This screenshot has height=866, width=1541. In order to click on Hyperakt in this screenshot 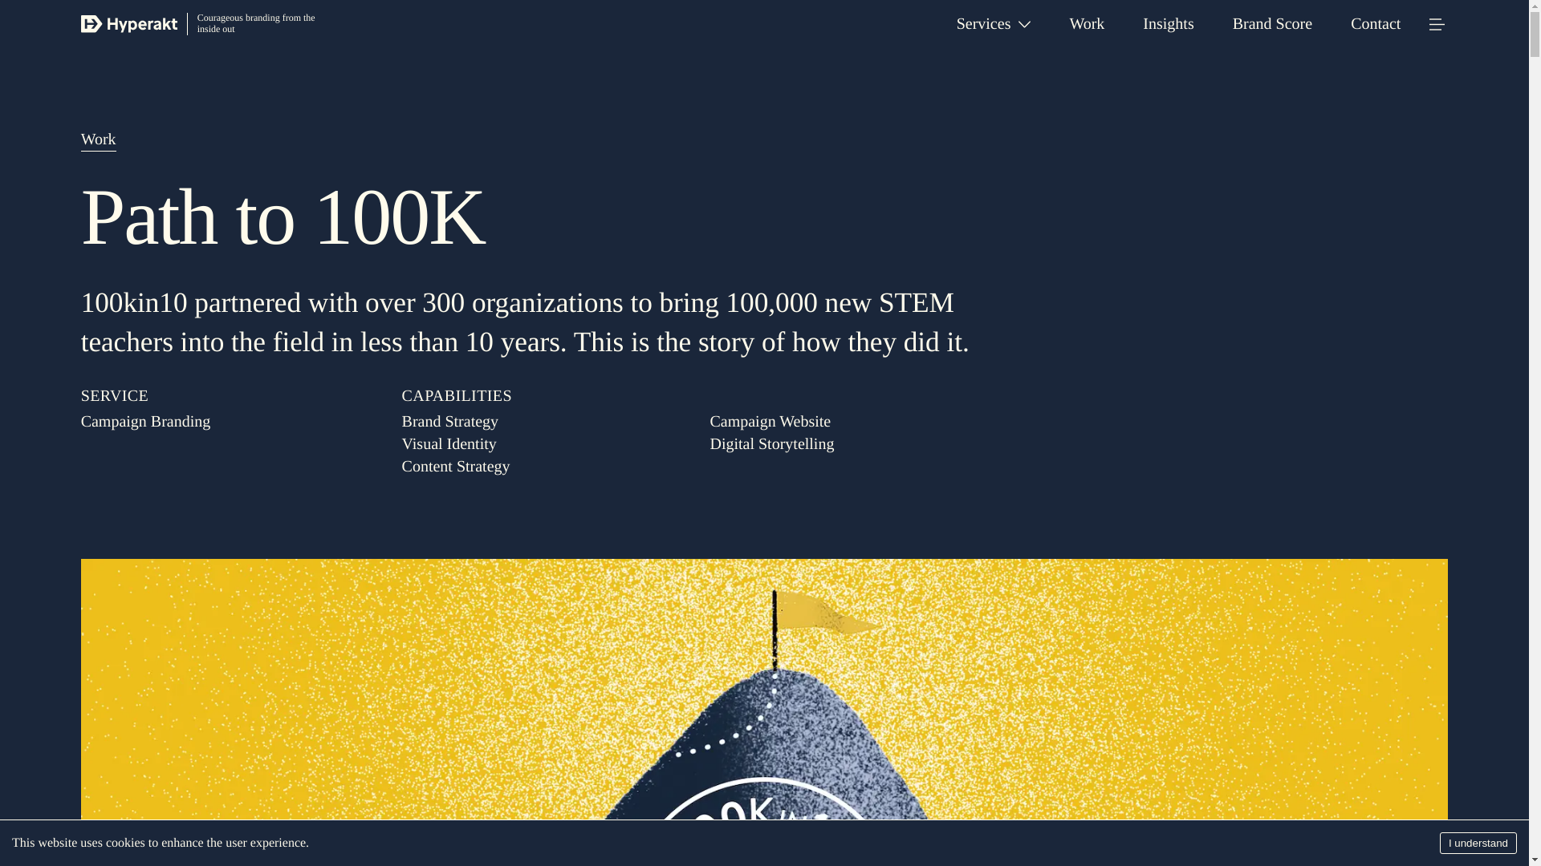, I will do `click(128, 24)`.